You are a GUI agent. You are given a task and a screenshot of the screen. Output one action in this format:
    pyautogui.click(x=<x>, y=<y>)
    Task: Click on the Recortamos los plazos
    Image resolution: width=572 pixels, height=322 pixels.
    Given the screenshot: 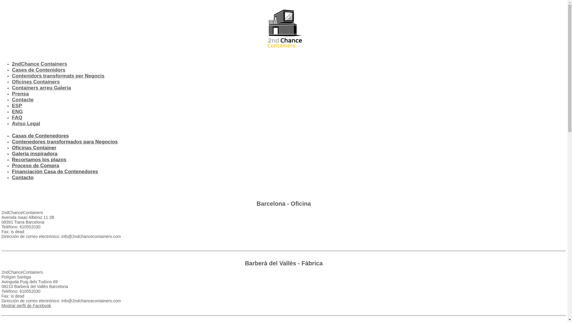 What is the action you would take?
    pyautogui.click(x=39, y=160)
    